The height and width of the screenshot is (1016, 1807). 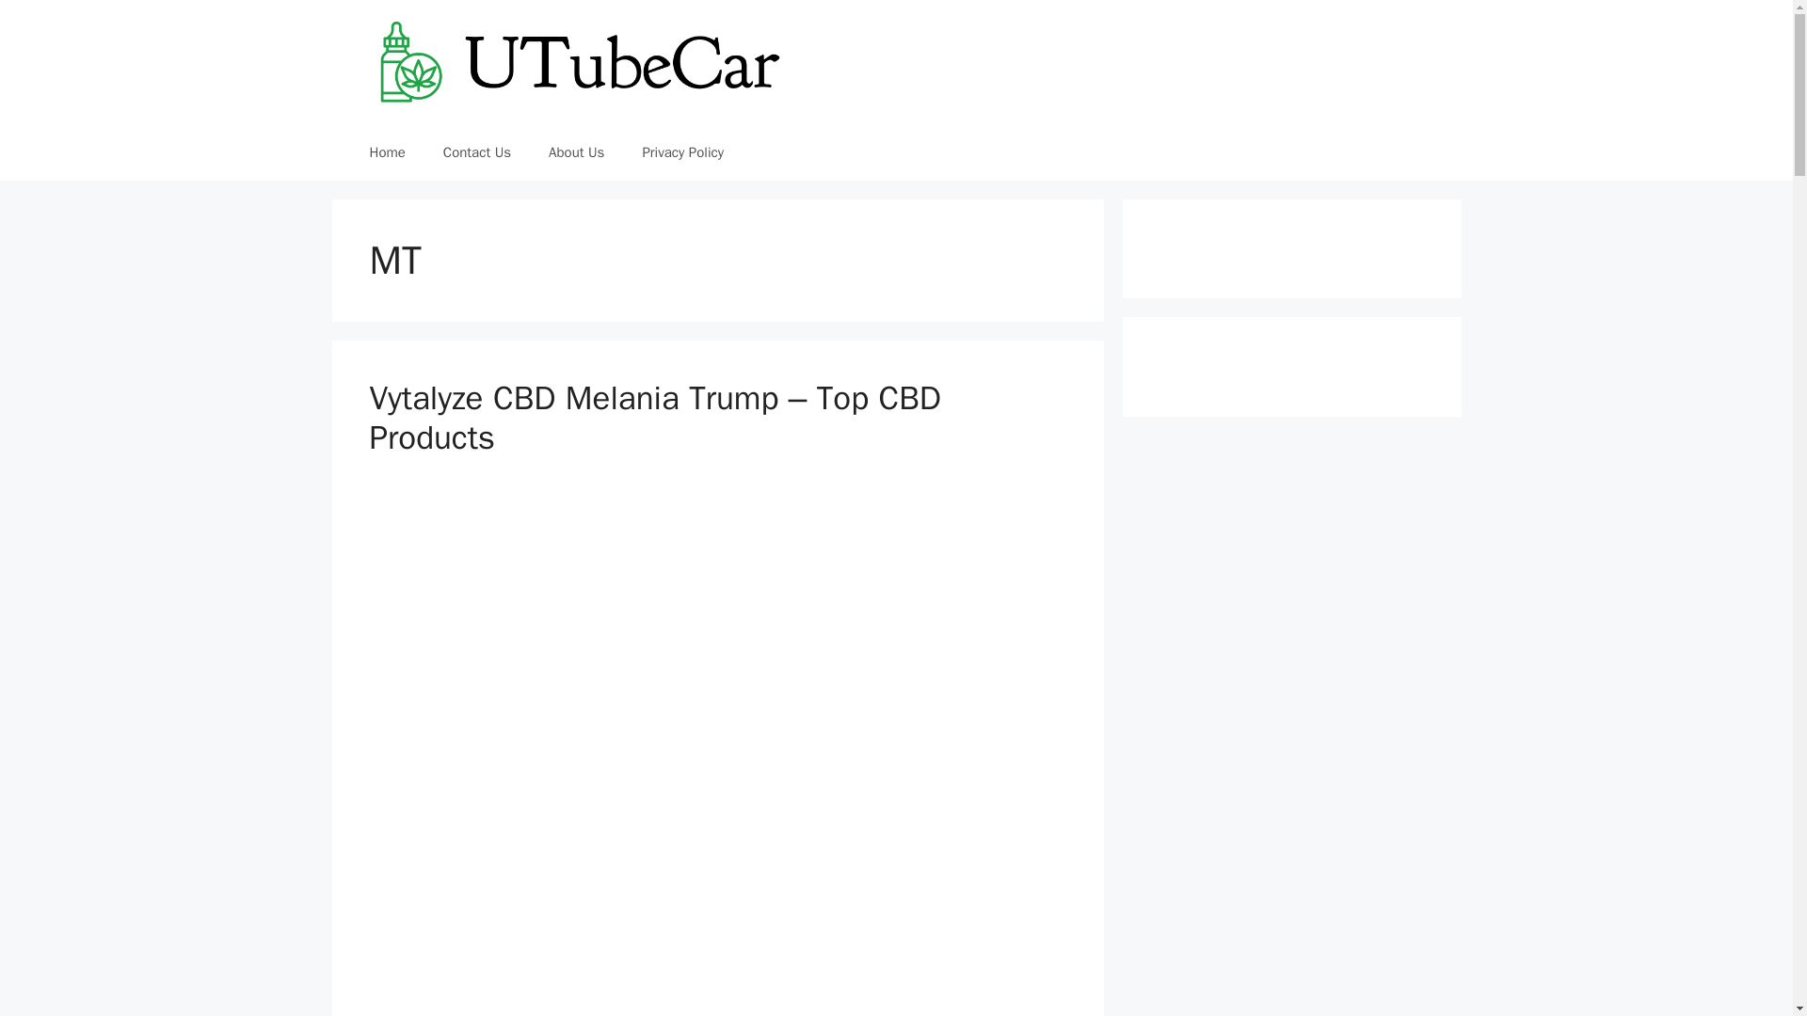 I want to click on About Us, so click(x=576, y=152).